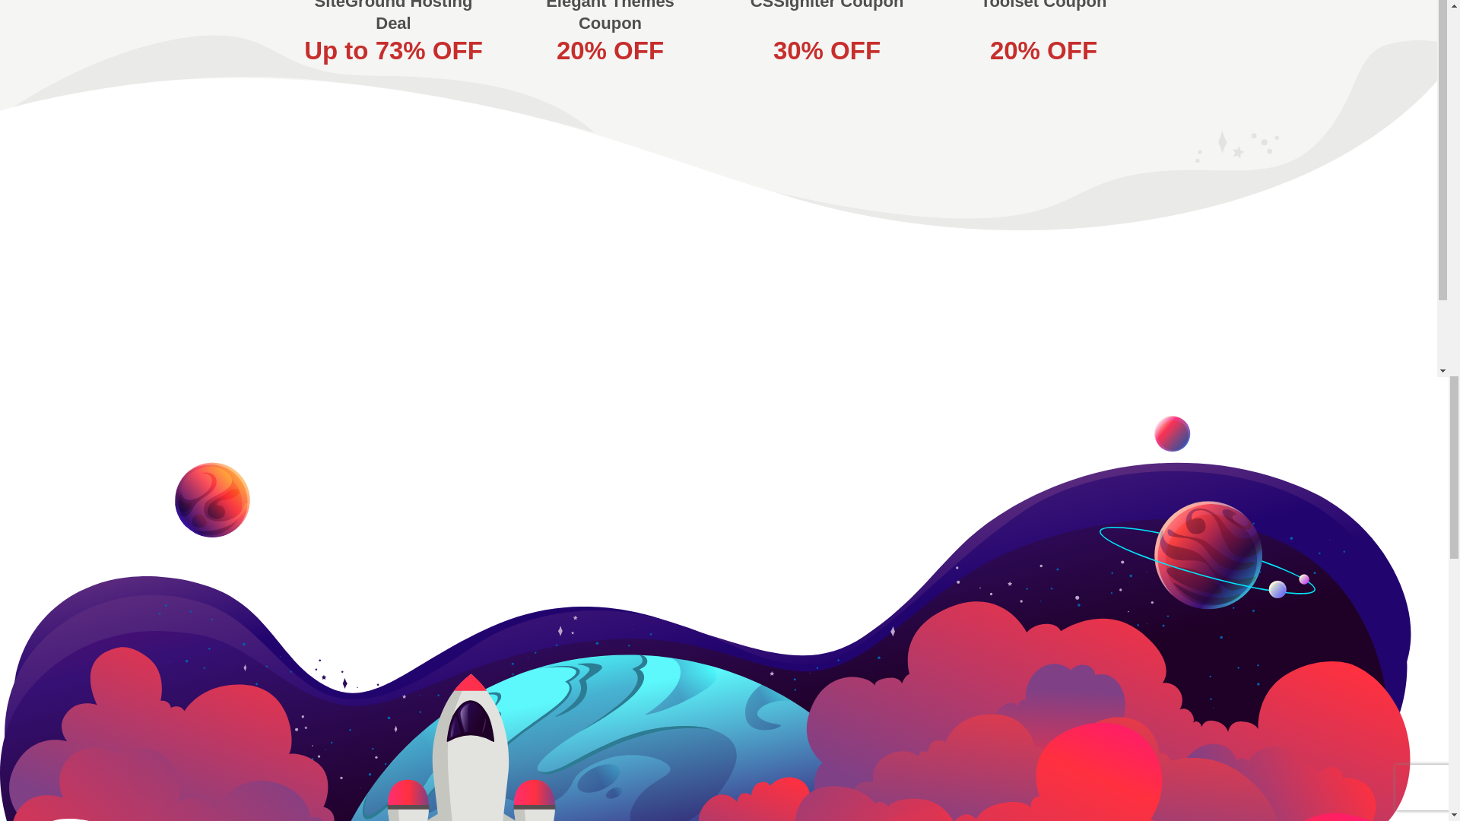  What do you see at coordinates (394, 17) in the screenshot?
I see `SiteGround Hosting Deal` at bounding box center [394, 17].